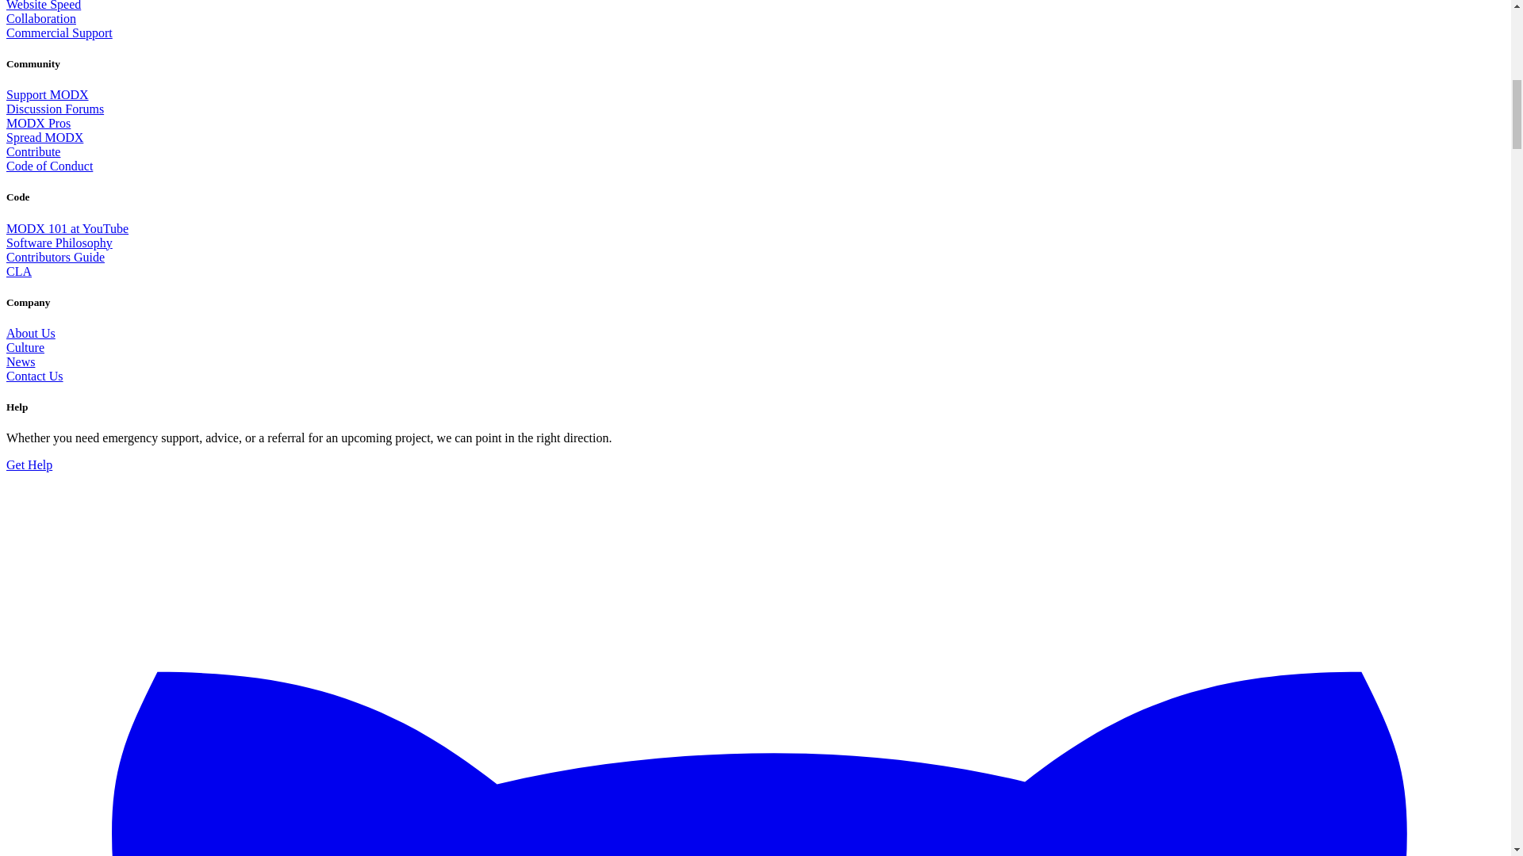  I want to click on CLA, so click(19, 271).